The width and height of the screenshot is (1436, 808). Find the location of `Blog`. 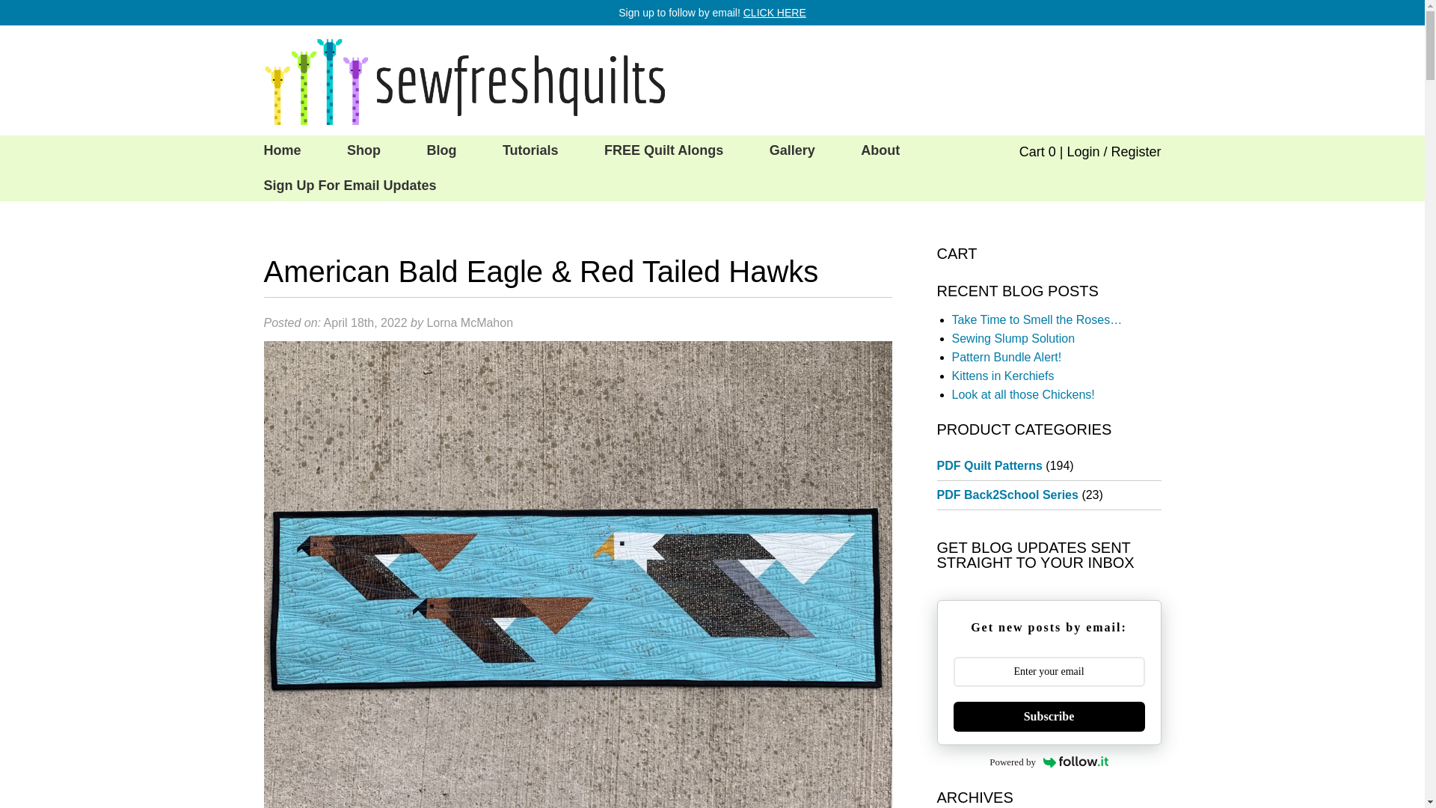

Blog is located at coordinates (441, 151).